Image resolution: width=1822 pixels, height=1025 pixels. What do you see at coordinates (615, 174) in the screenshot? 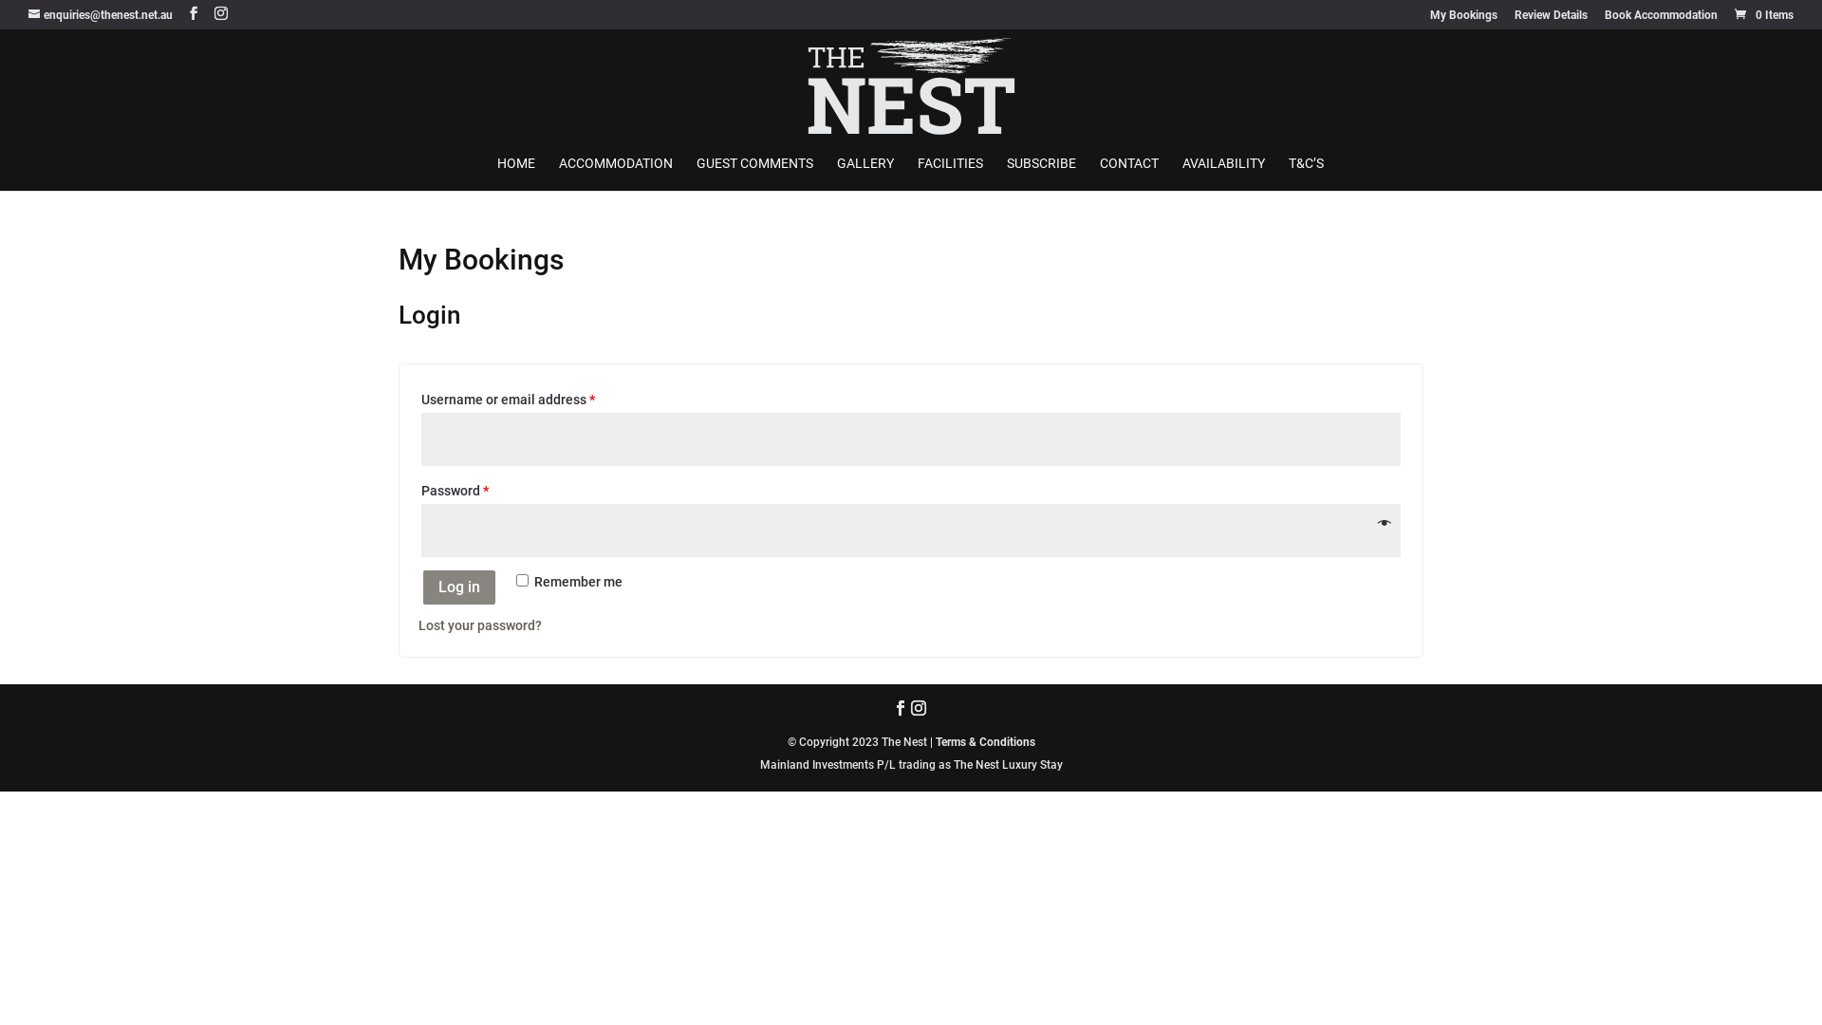
I see `ACCOMMODATION` at bounding box center [615, 174].